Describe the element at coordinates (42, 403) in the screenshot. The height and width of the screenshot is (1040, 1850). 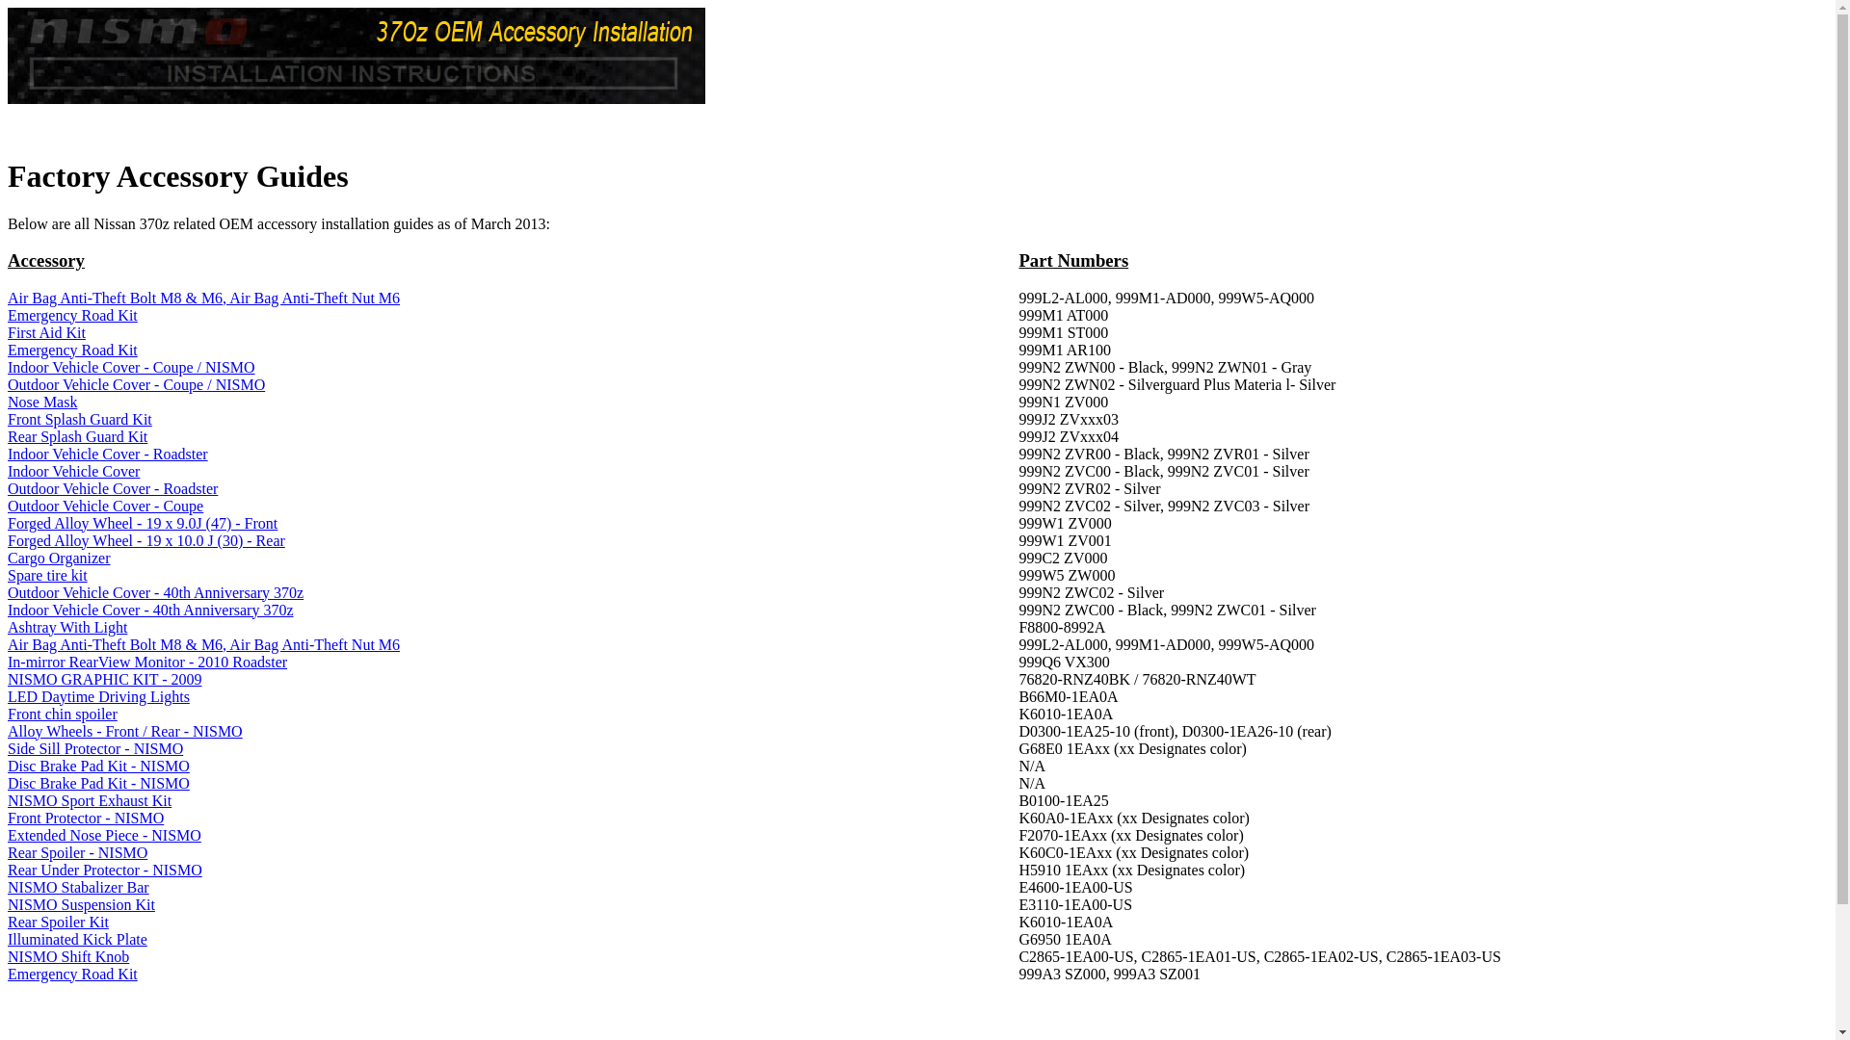
I see `Nose Mask` at that location.